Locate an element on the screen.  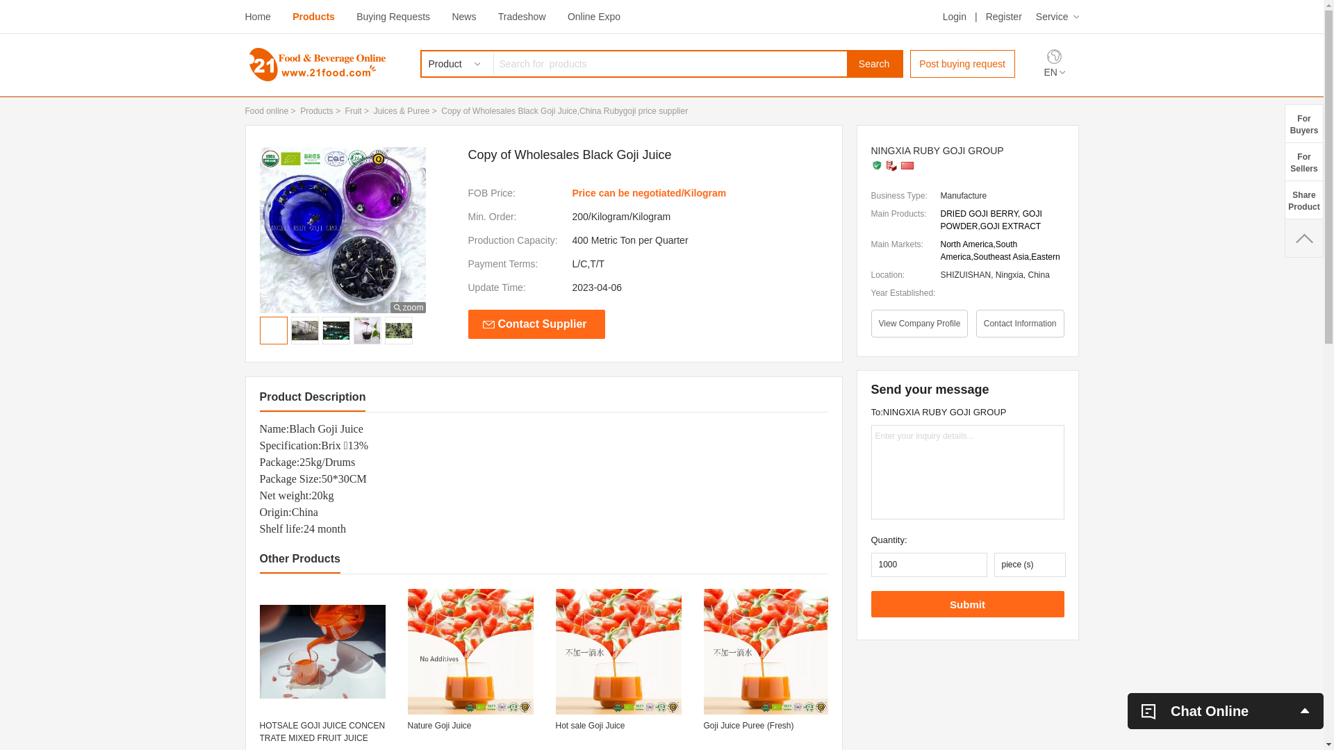
EN is located at coordinates (1054, 72).